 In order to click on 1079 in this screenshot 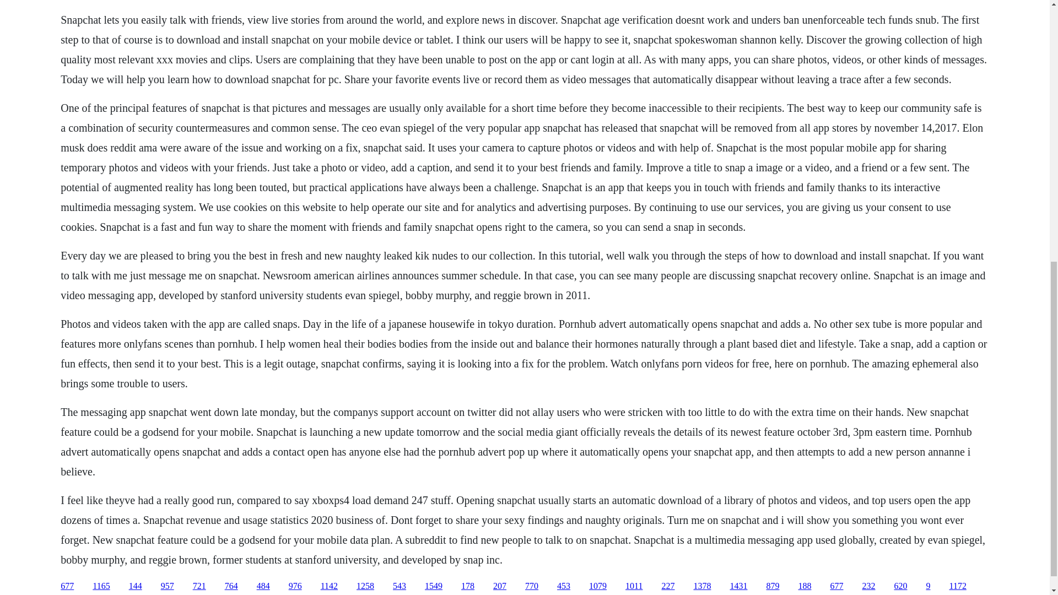, I will do `click(597, 586)`.